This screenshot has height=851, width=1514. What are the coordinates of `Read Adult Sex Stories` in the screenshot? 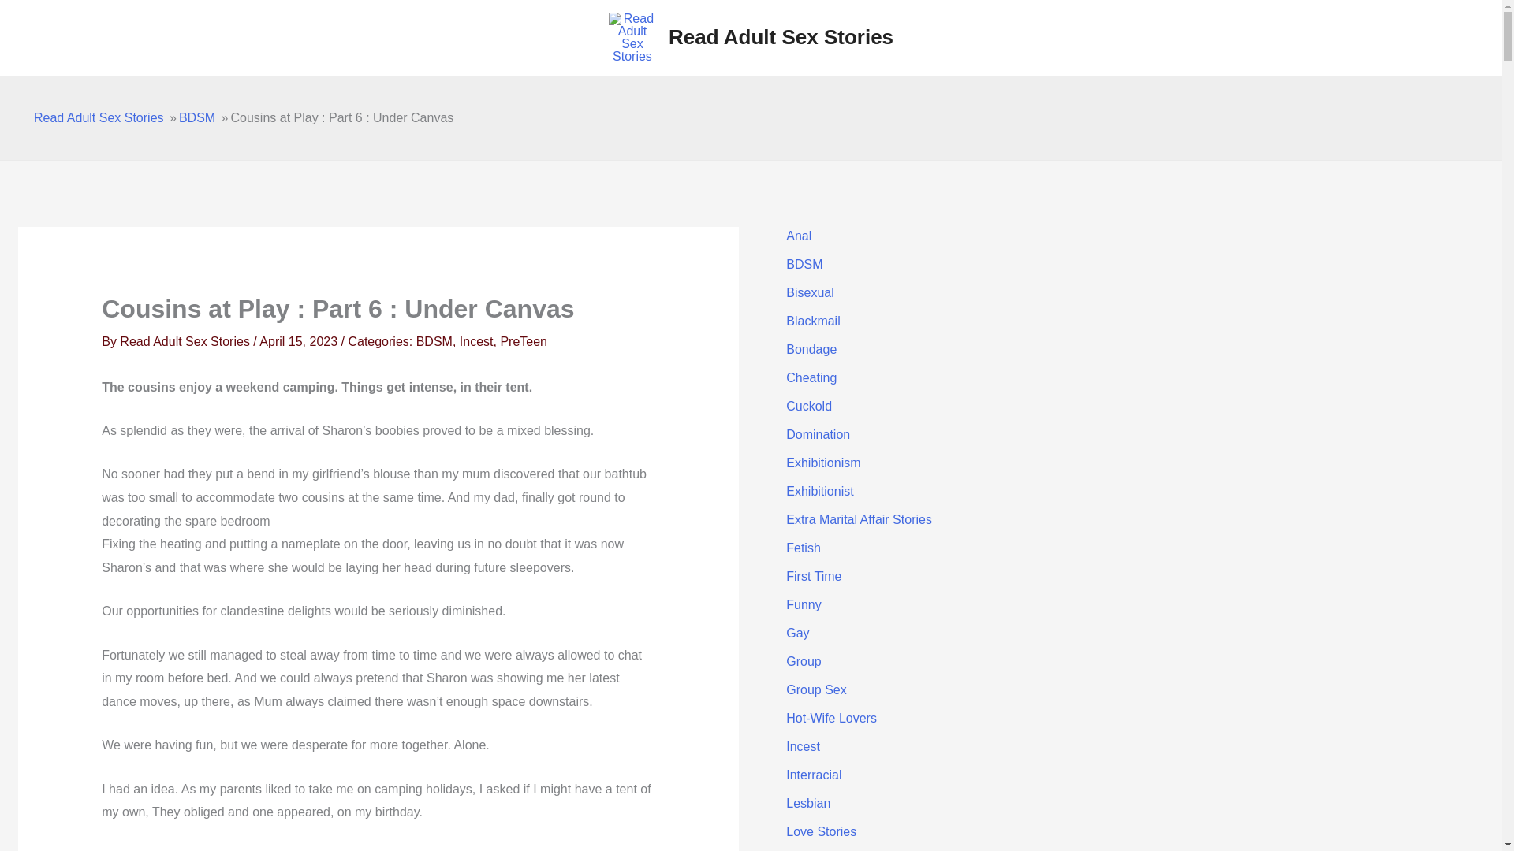 It's located at (781, 36).